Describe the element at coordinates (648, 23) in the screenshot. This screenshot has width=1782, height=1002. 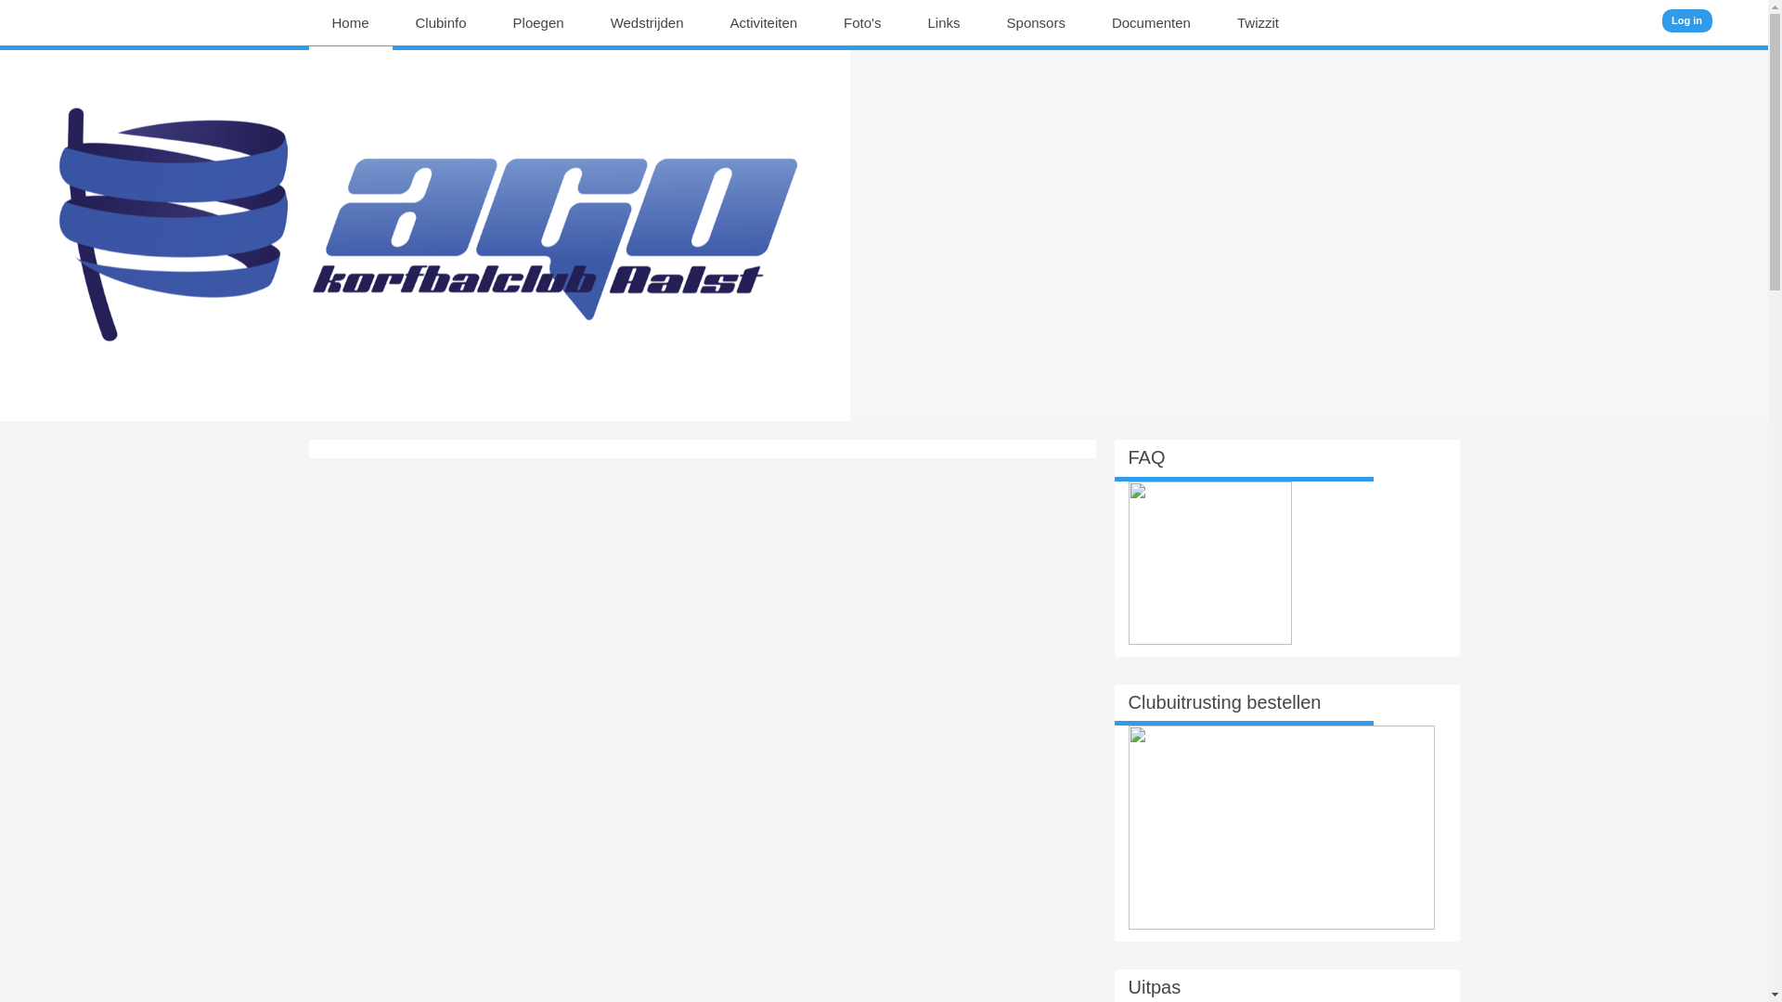
I see `Wedstrijden` at that location.